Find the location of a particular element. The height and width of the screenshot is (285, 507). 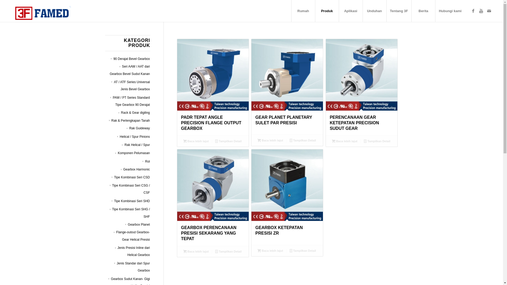

Komponen Pelumasan is located at coordinates (133, 153).